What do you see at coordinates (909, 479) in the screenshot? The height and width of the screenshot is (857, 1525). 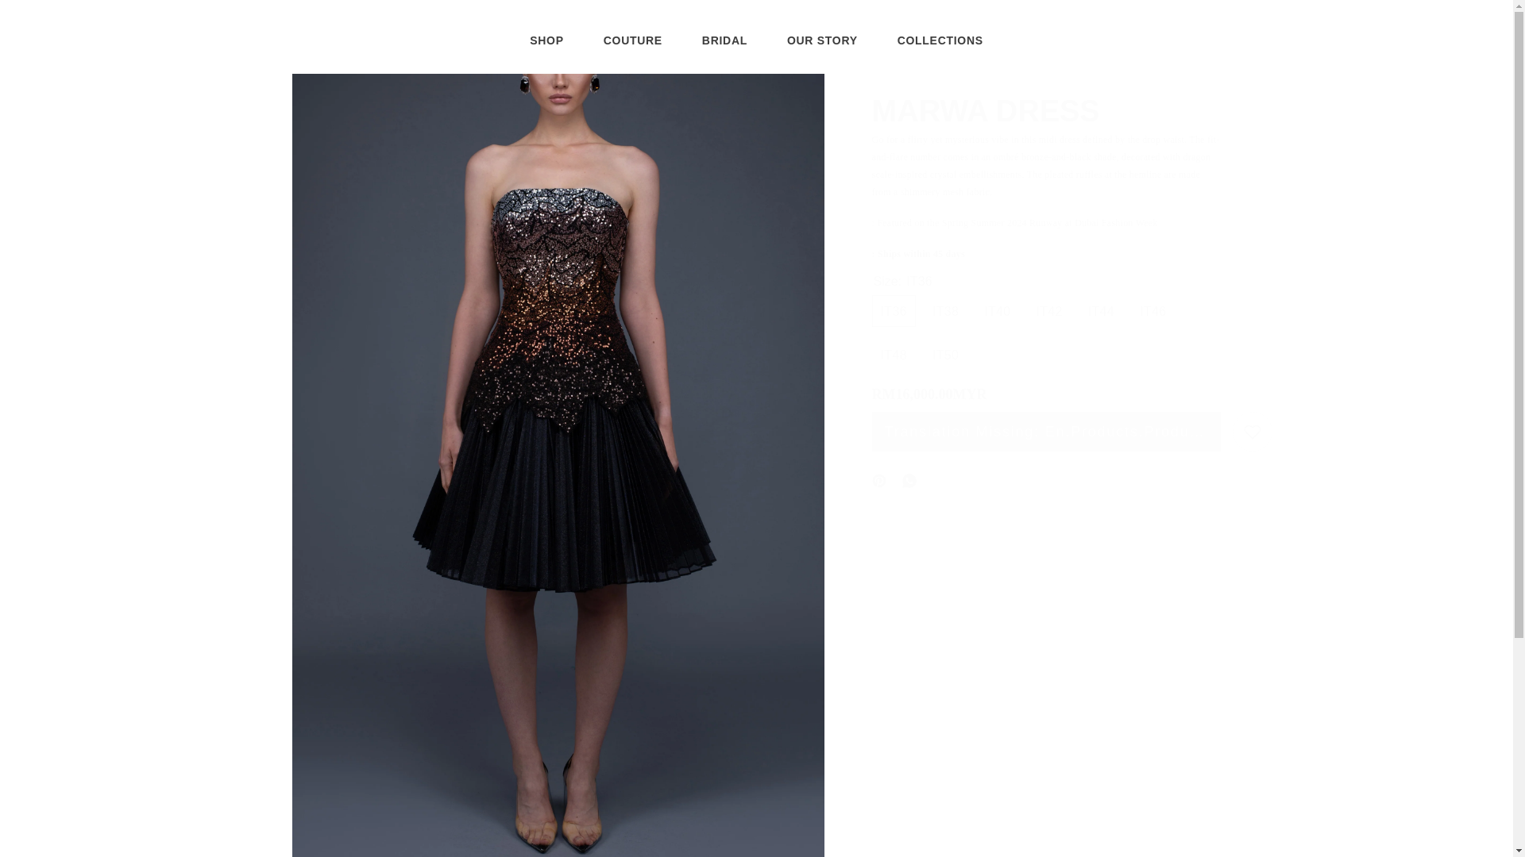 I see `RM16,000.00MYR` at bounding box center [909, 479].